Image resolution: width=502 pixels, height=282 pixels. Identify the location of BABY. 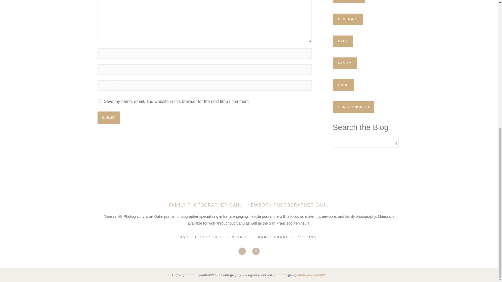
(343, 41).